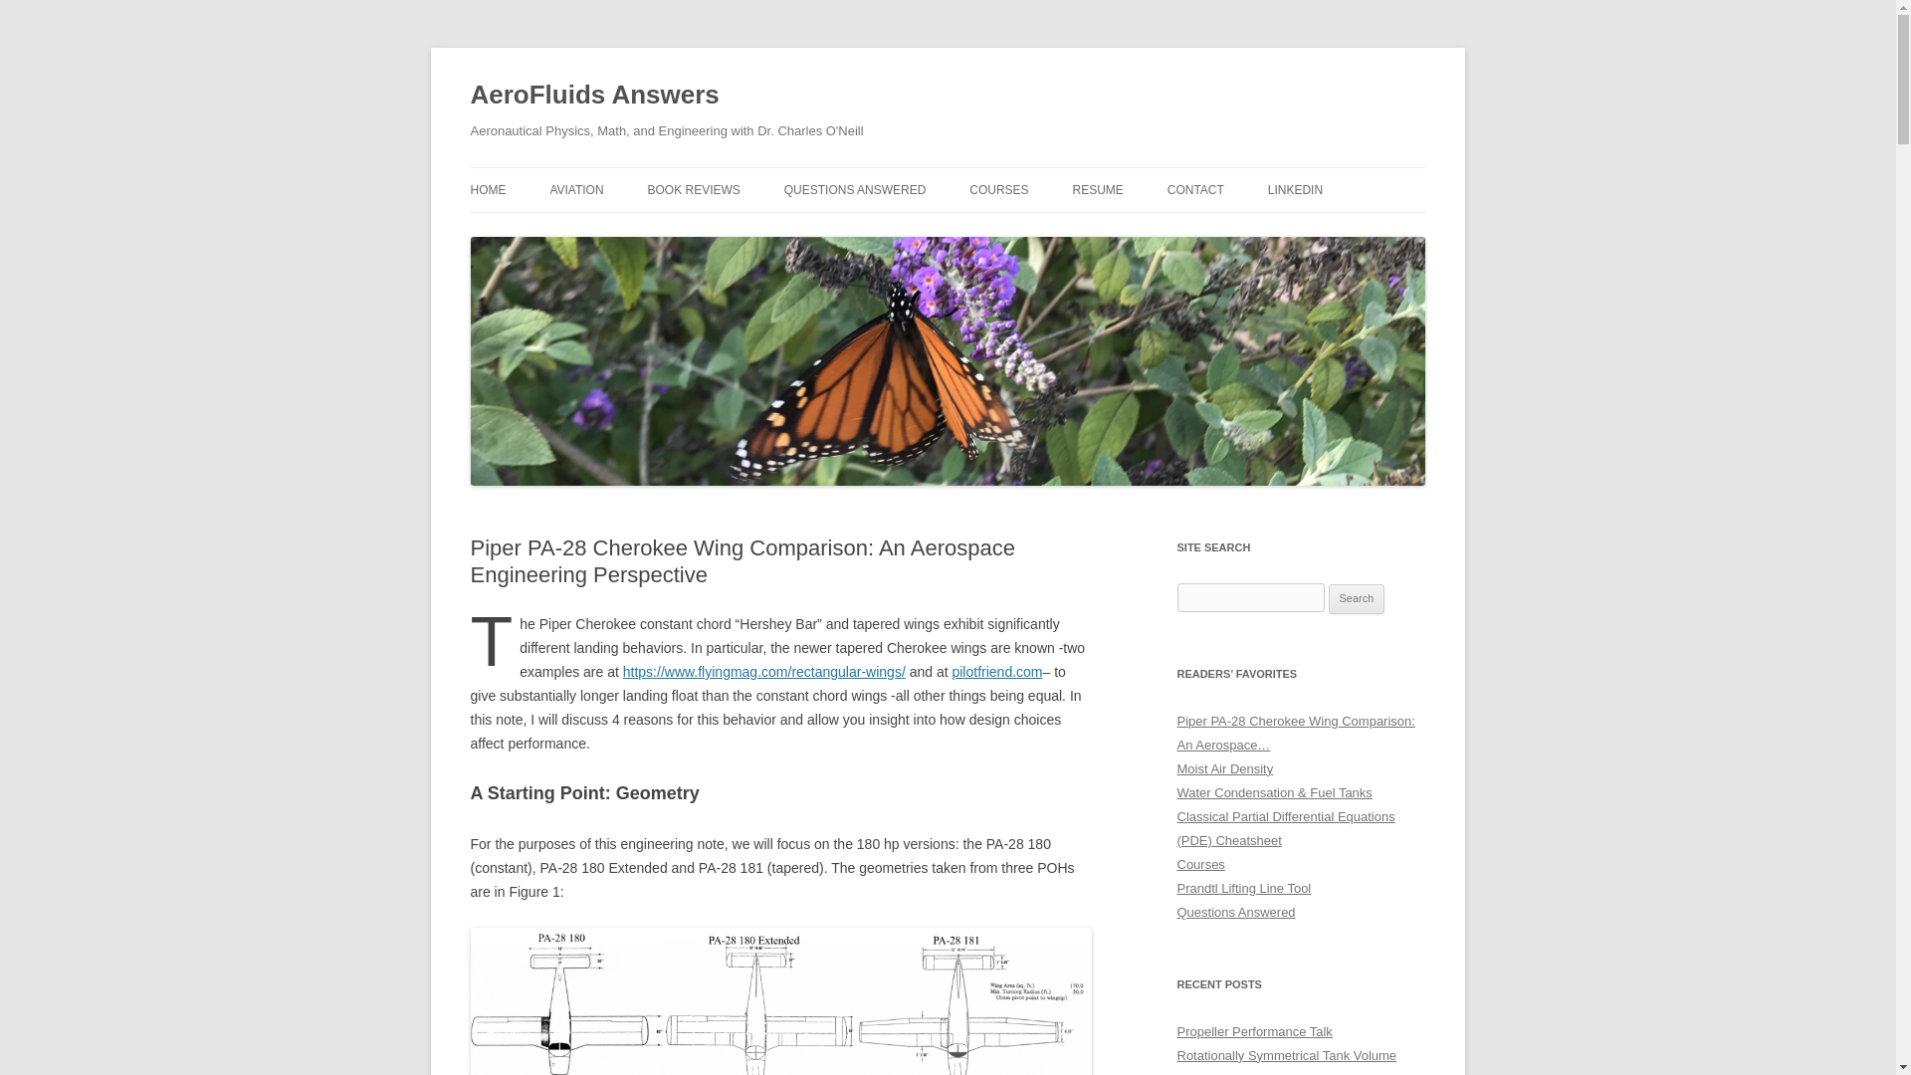  What do you see at coordinates (1224, 768) in the screenshot?
I see `Moist Air Density` at bounding box center [1224, 768].